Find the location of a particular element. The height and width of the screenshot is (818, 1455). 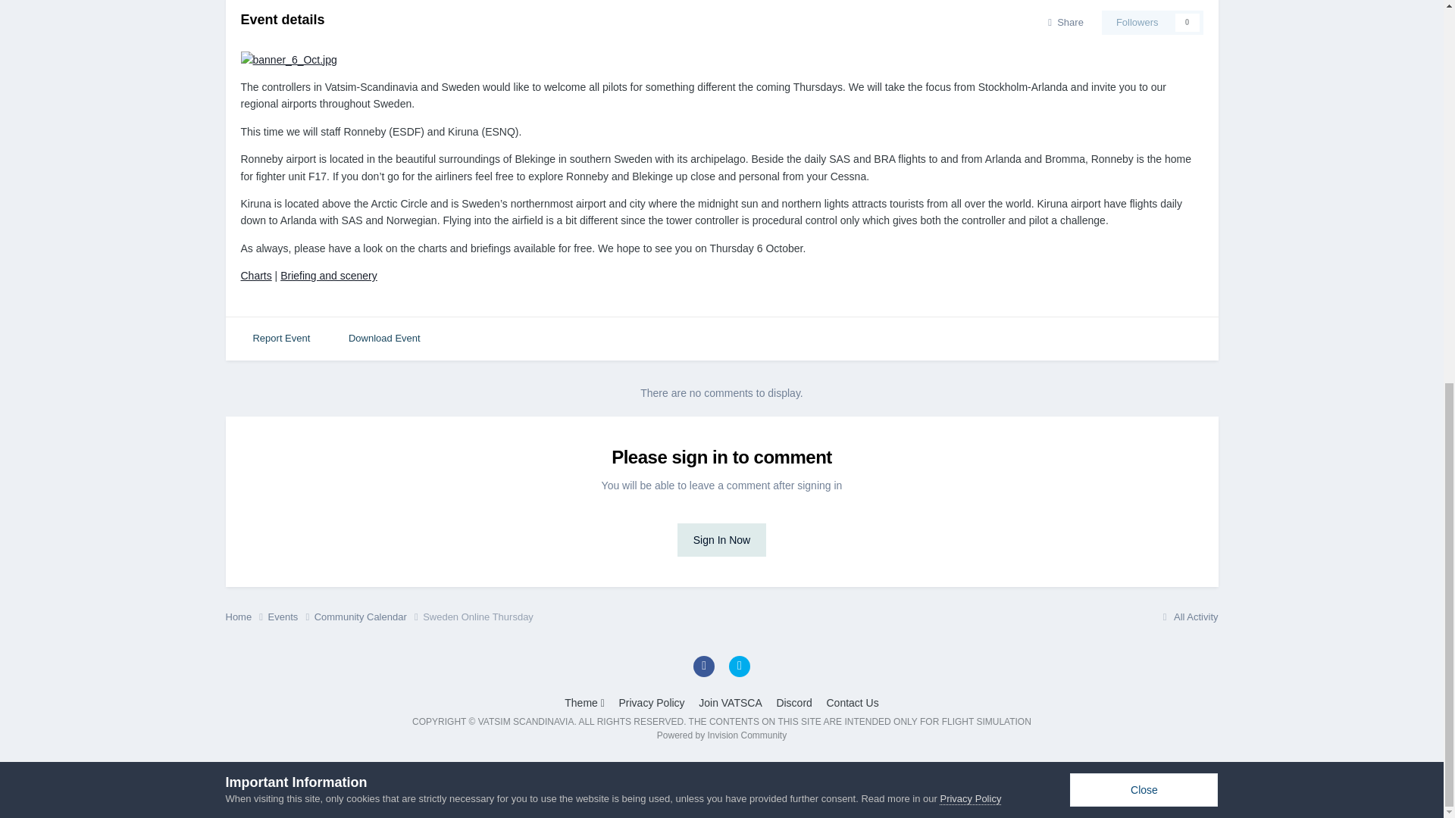

Home is located at coordinates (246, 617).